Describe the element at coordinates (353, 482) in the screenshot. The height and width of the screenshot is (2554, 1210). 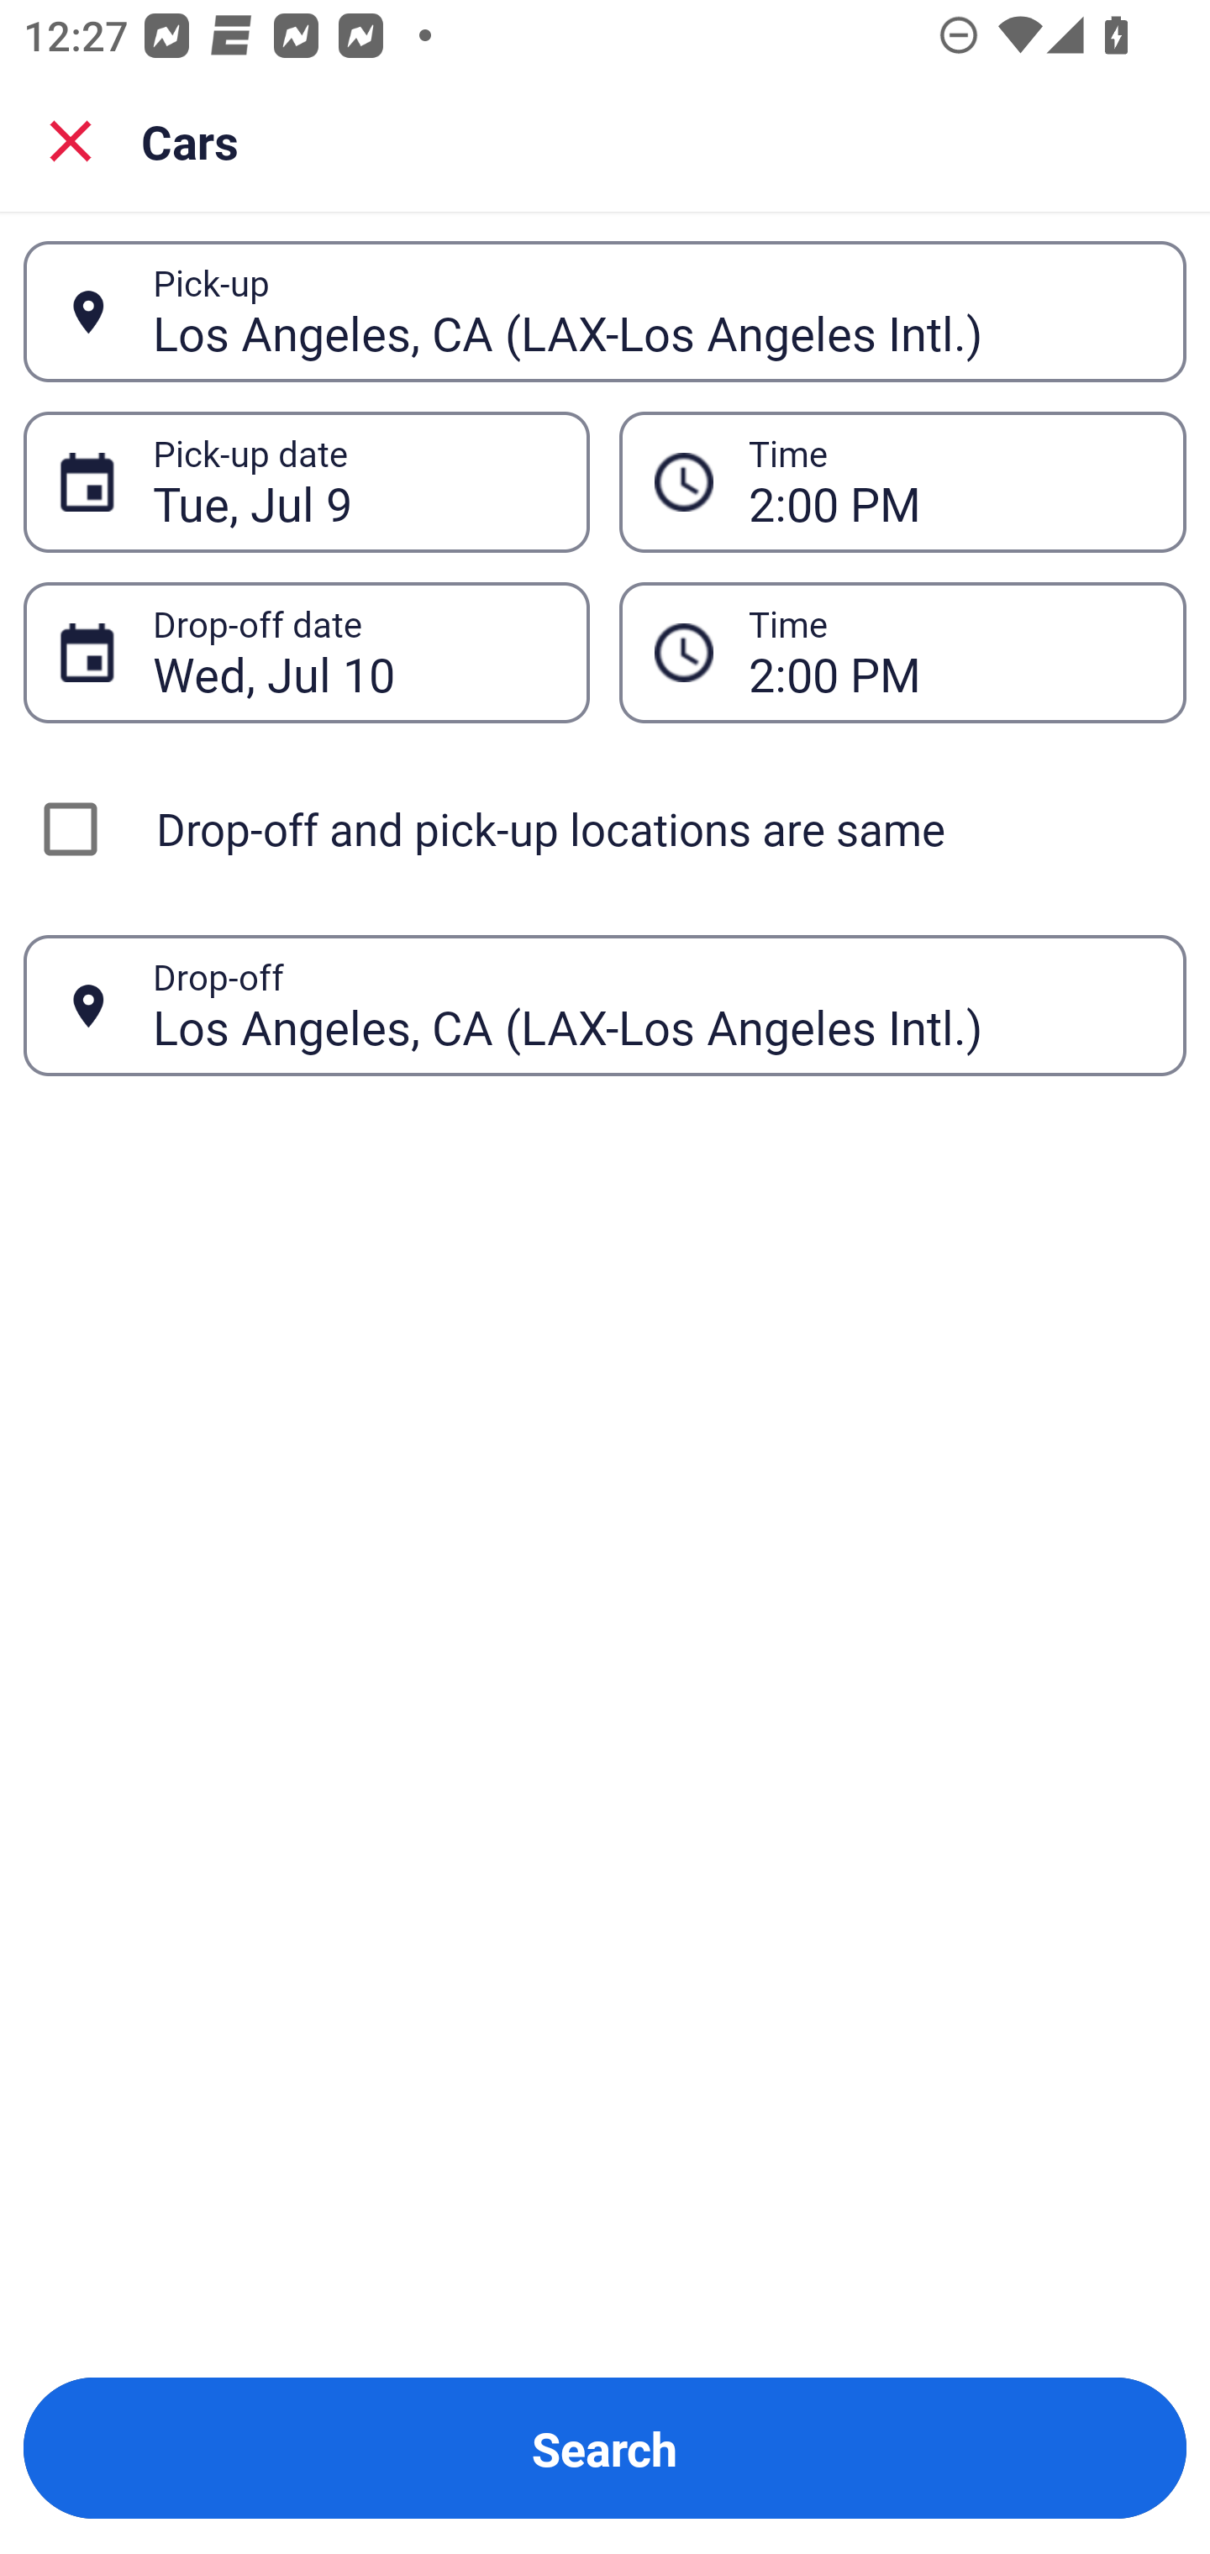
I see `Tue, Jul 9` at that location.